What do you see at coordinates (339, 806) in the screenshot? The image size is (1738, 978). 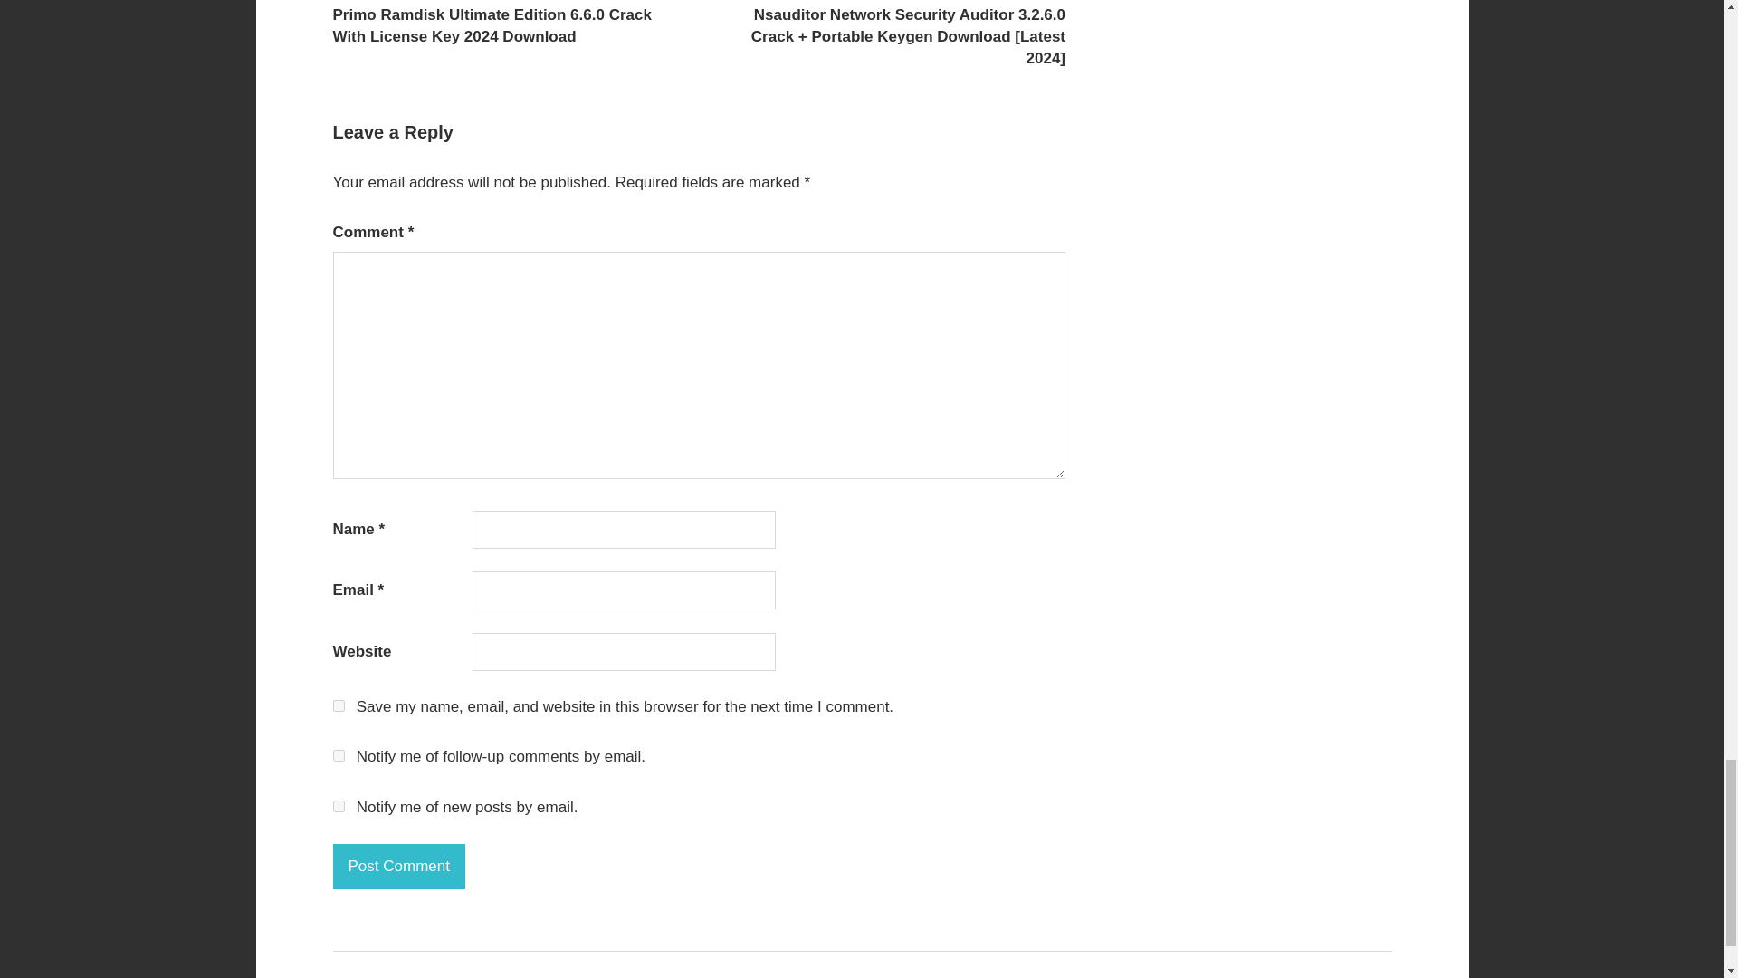 I see `subscribe` at bounding box center [339, 806].